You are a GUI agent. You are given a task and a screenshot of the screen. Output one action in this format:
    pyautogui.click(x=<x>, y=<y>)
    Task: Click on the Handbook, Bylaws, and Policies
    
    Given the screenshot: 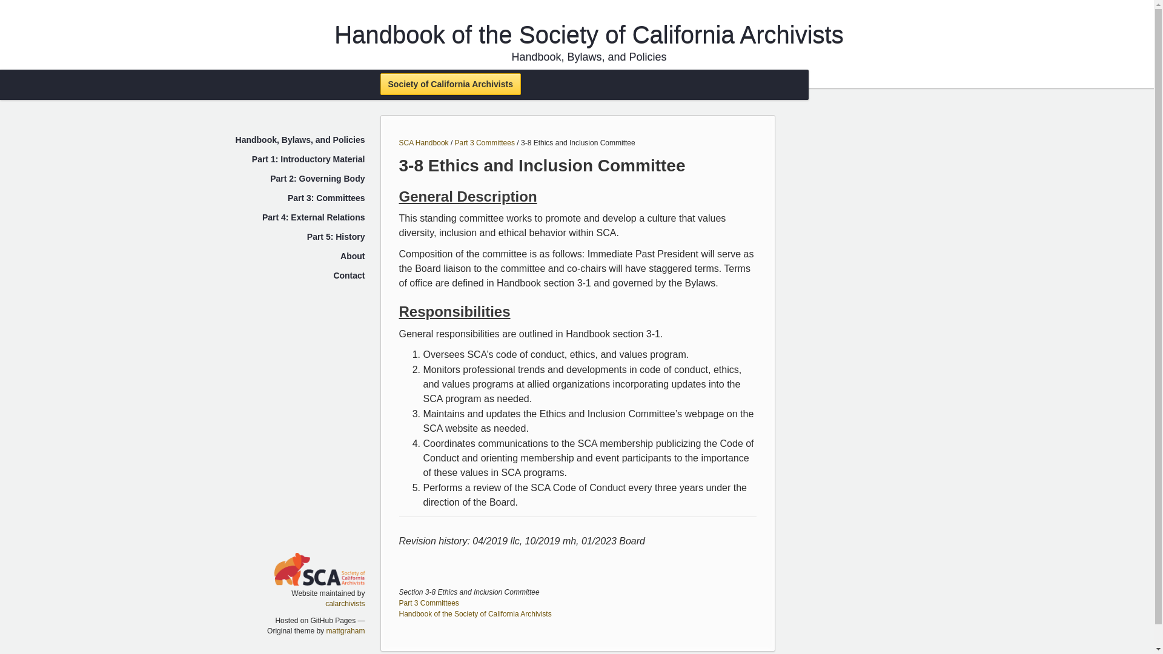 What is the action you would take?
    pyautogui.click(x=300, y=139)
    